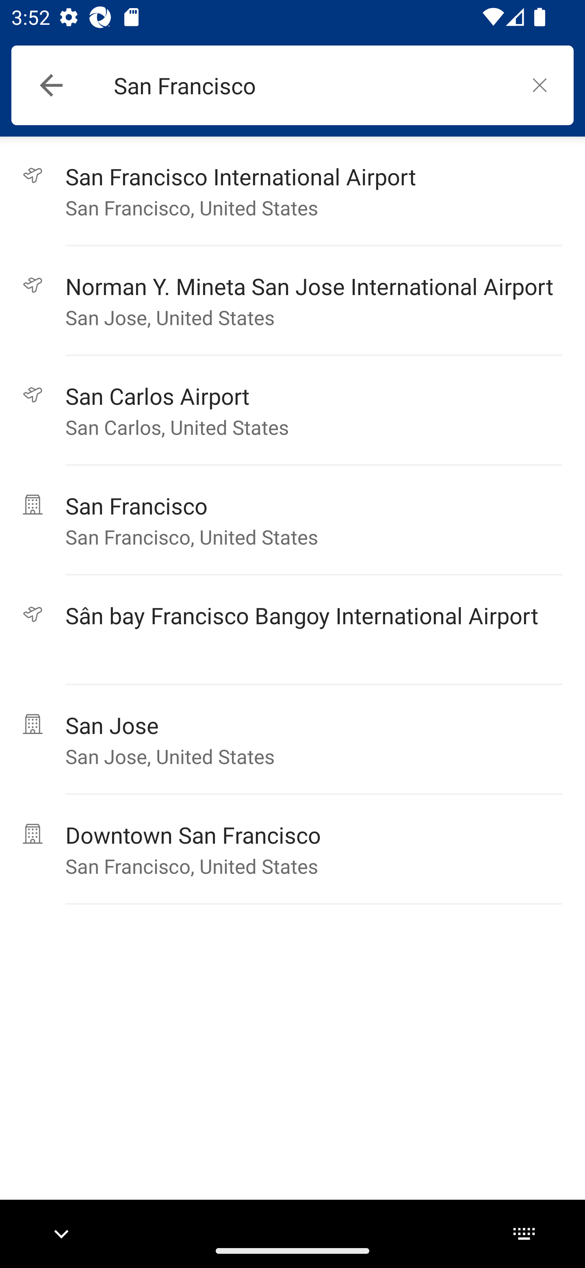 The width and height of the screenshot is (585, 1268). Describe the element at coordinates (51, 85) in the screenshot. I see `Navigate up` at that location.